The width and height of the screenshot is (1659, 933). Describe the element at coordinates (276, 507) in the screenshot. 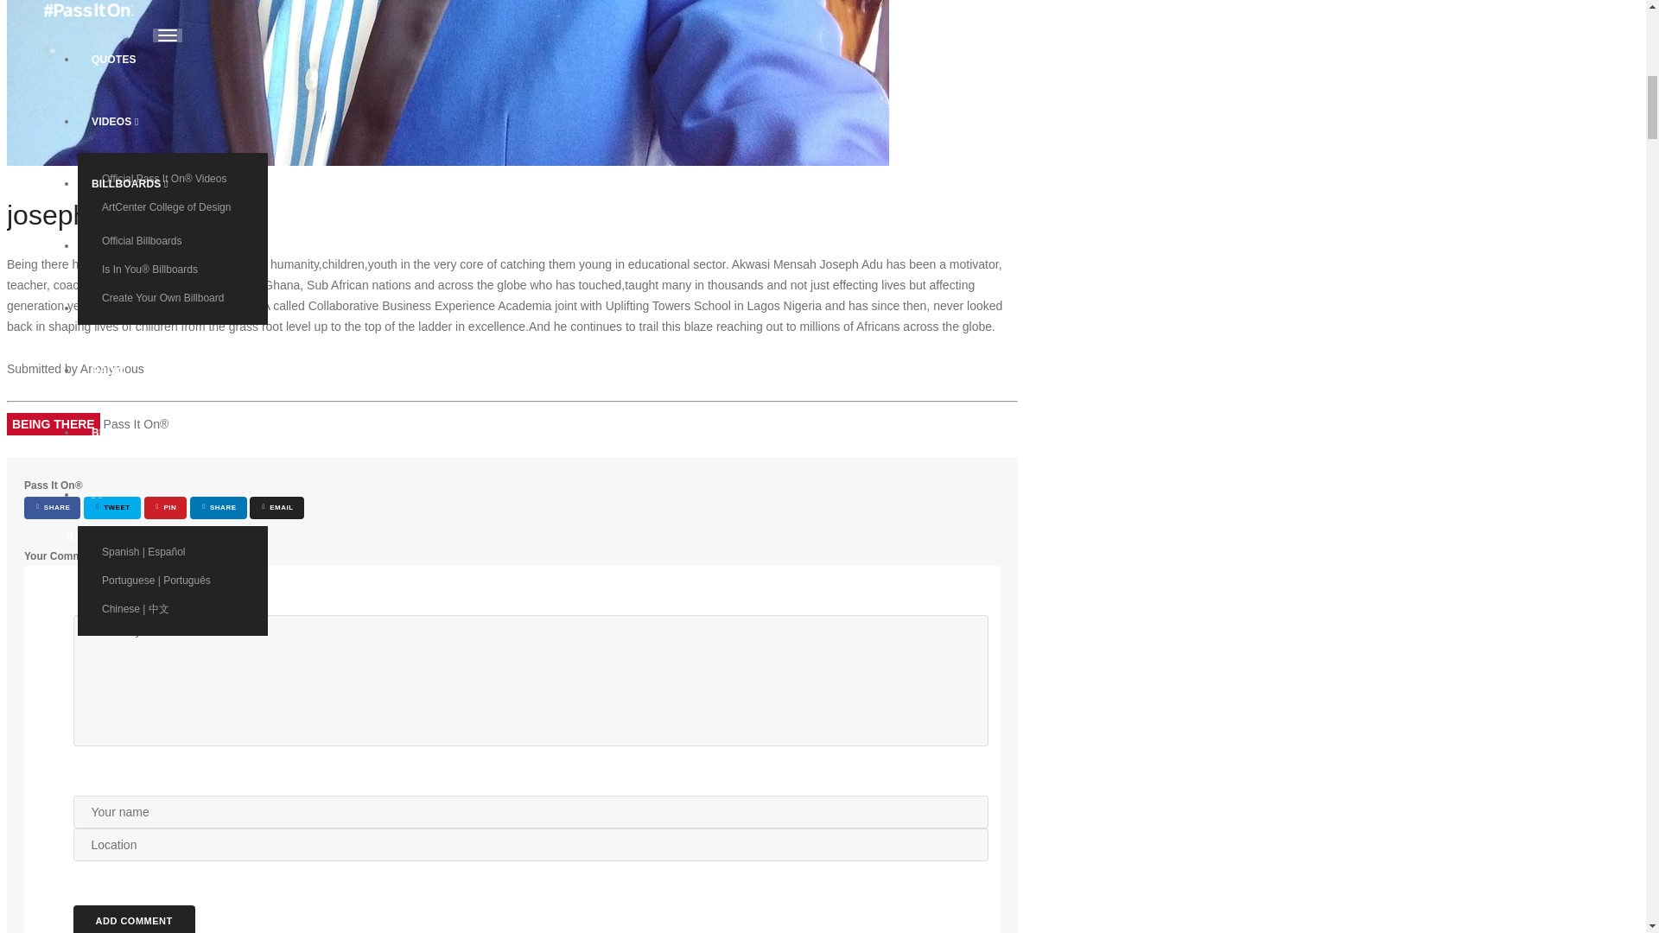

I see `  EMAIL` at that location.